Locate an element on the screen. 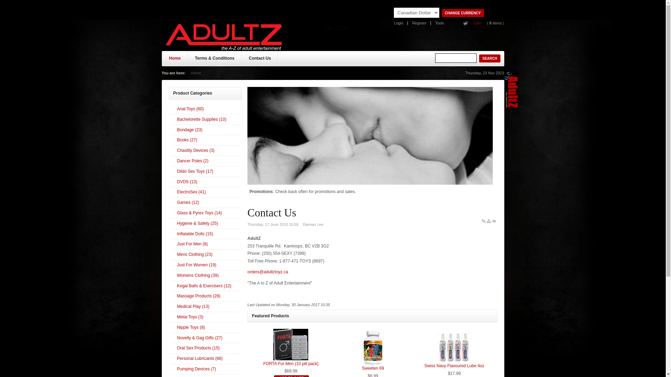  Inflatable Dolls (15) is located at coordinates (205, 234).